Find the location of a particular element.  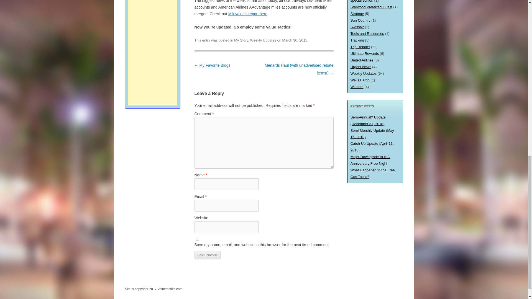

yes is located at coordinates (197, 239).